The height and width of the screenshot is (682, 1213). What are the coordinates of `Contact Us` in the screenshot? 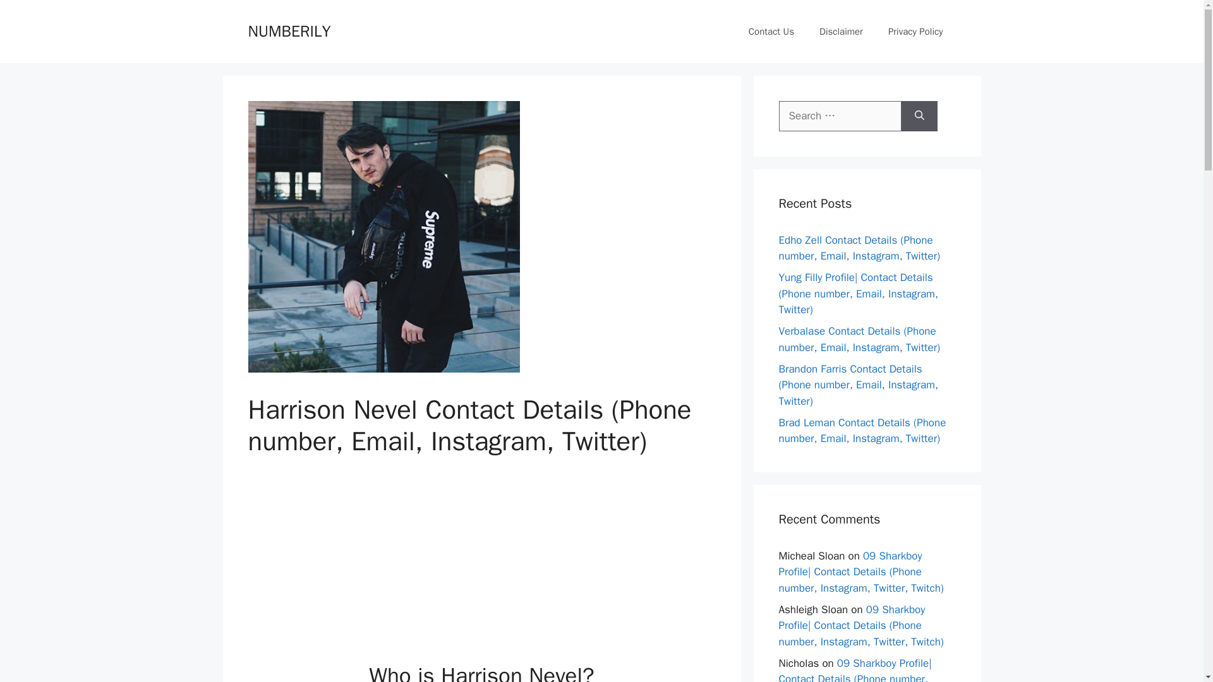 It's located at (771, 32).